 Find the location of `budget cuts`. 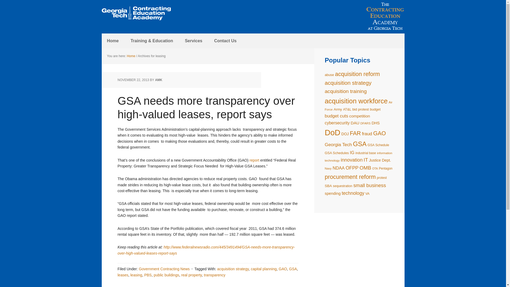

budget cuts is located at coordinates (336, 116).